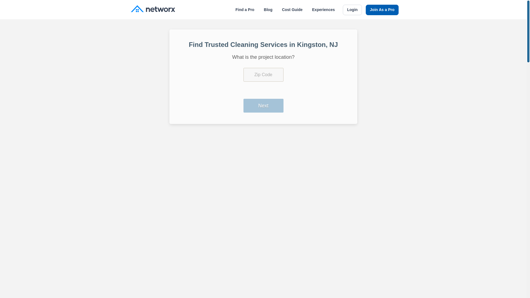 The height and width of the screenshot is (298, 530). I want to click on Login, so click(352, 10).